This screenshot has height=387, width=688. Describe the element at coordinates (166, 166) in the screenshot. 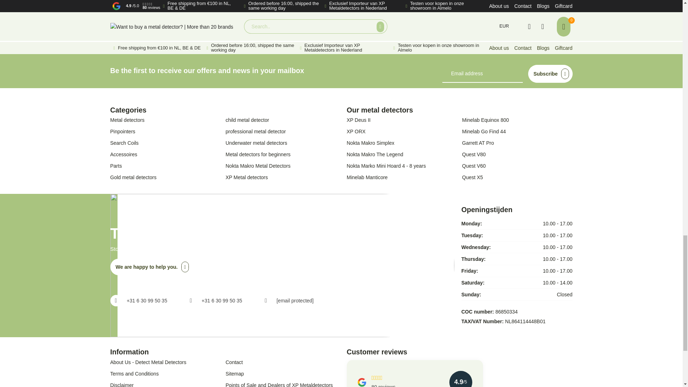

I see `Parts` at that location.